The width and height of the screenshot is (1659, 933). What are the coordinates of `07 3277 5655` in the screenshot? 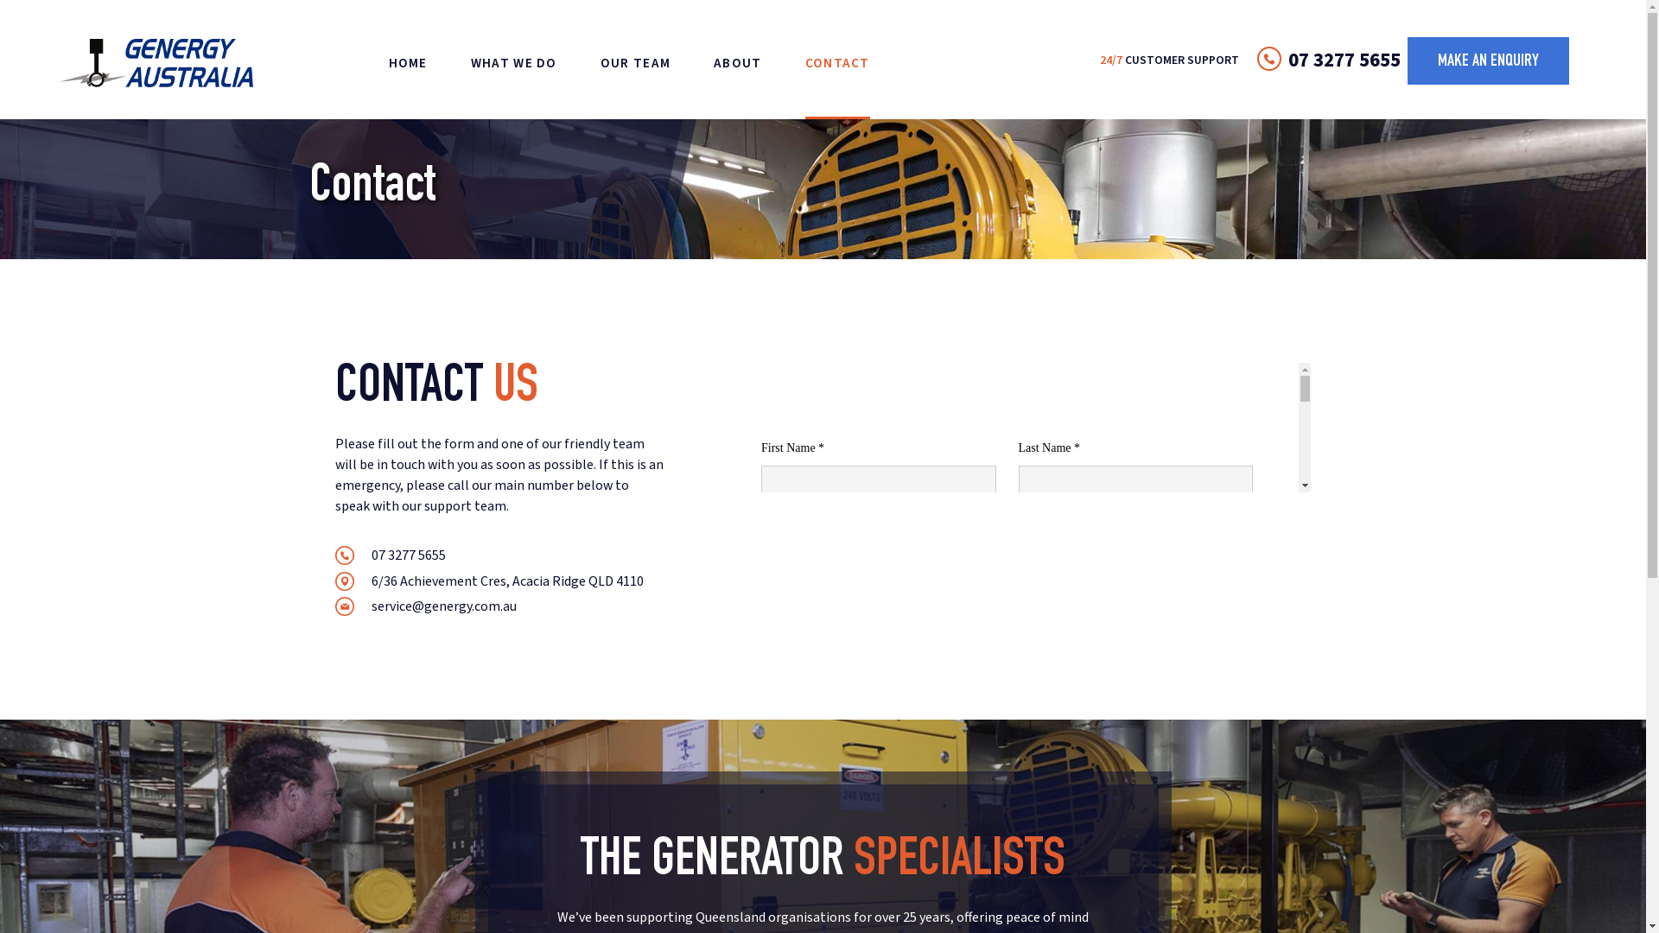 It's located at (499, 555).